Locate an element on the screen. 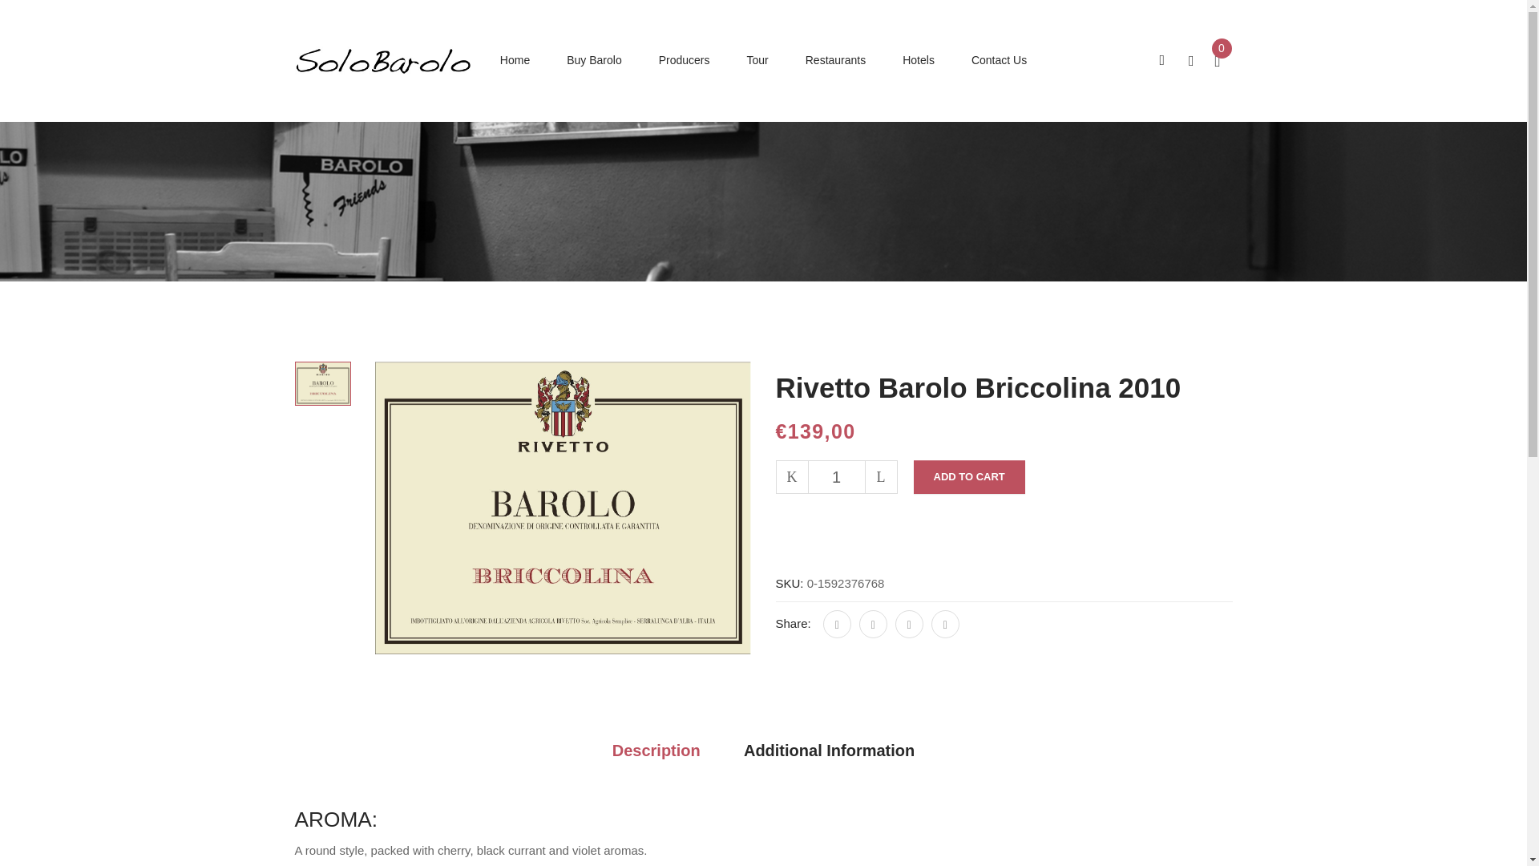 The image size is (1539, 866). Twitter is located at coordinates (873, 624).